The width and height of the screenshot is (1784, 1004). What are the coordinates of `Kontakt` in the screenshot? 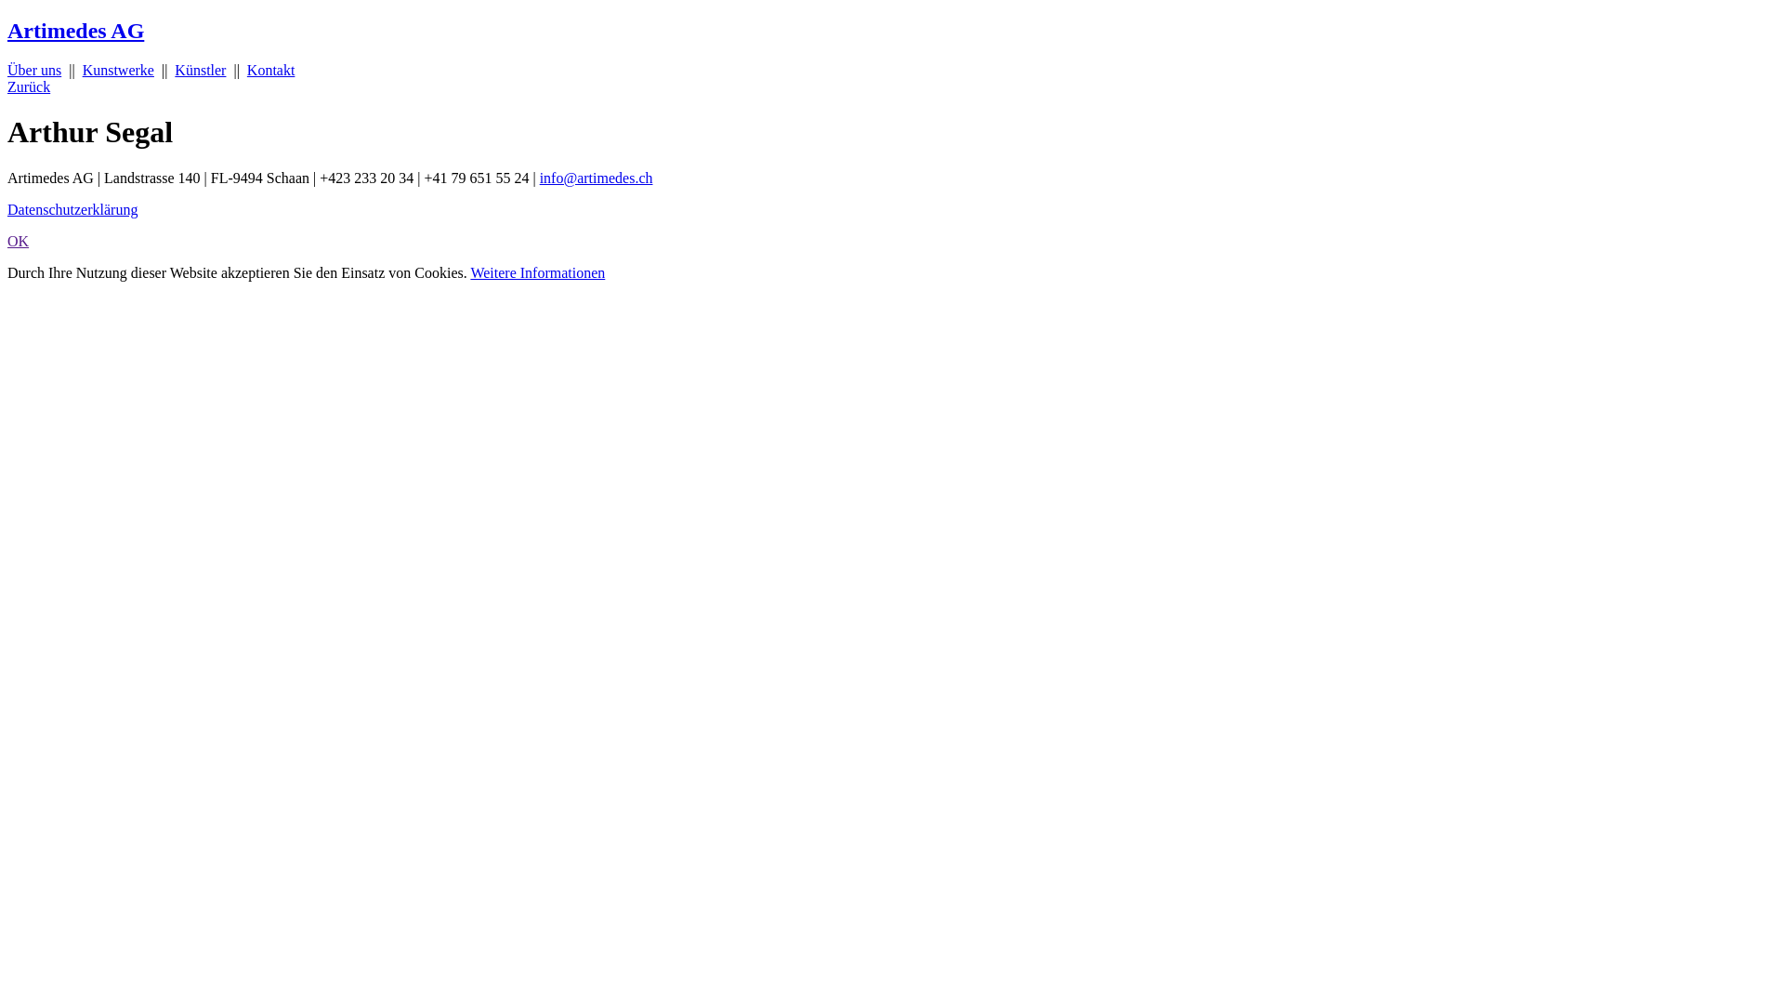 It's located at (271, 71).